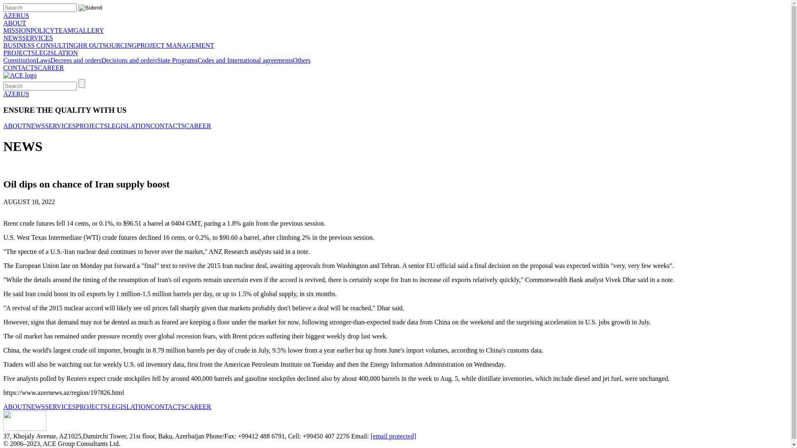  What do you see at coordinates (178, 61) in the screenshot?
I see `State Programs` at bounding box center [178, 61].